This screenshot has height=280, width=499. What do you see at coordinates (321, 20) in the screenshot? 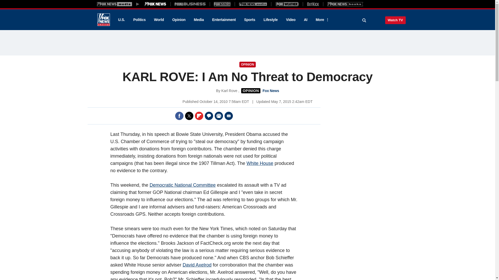
I see `More` at bounding box center [321, 20].